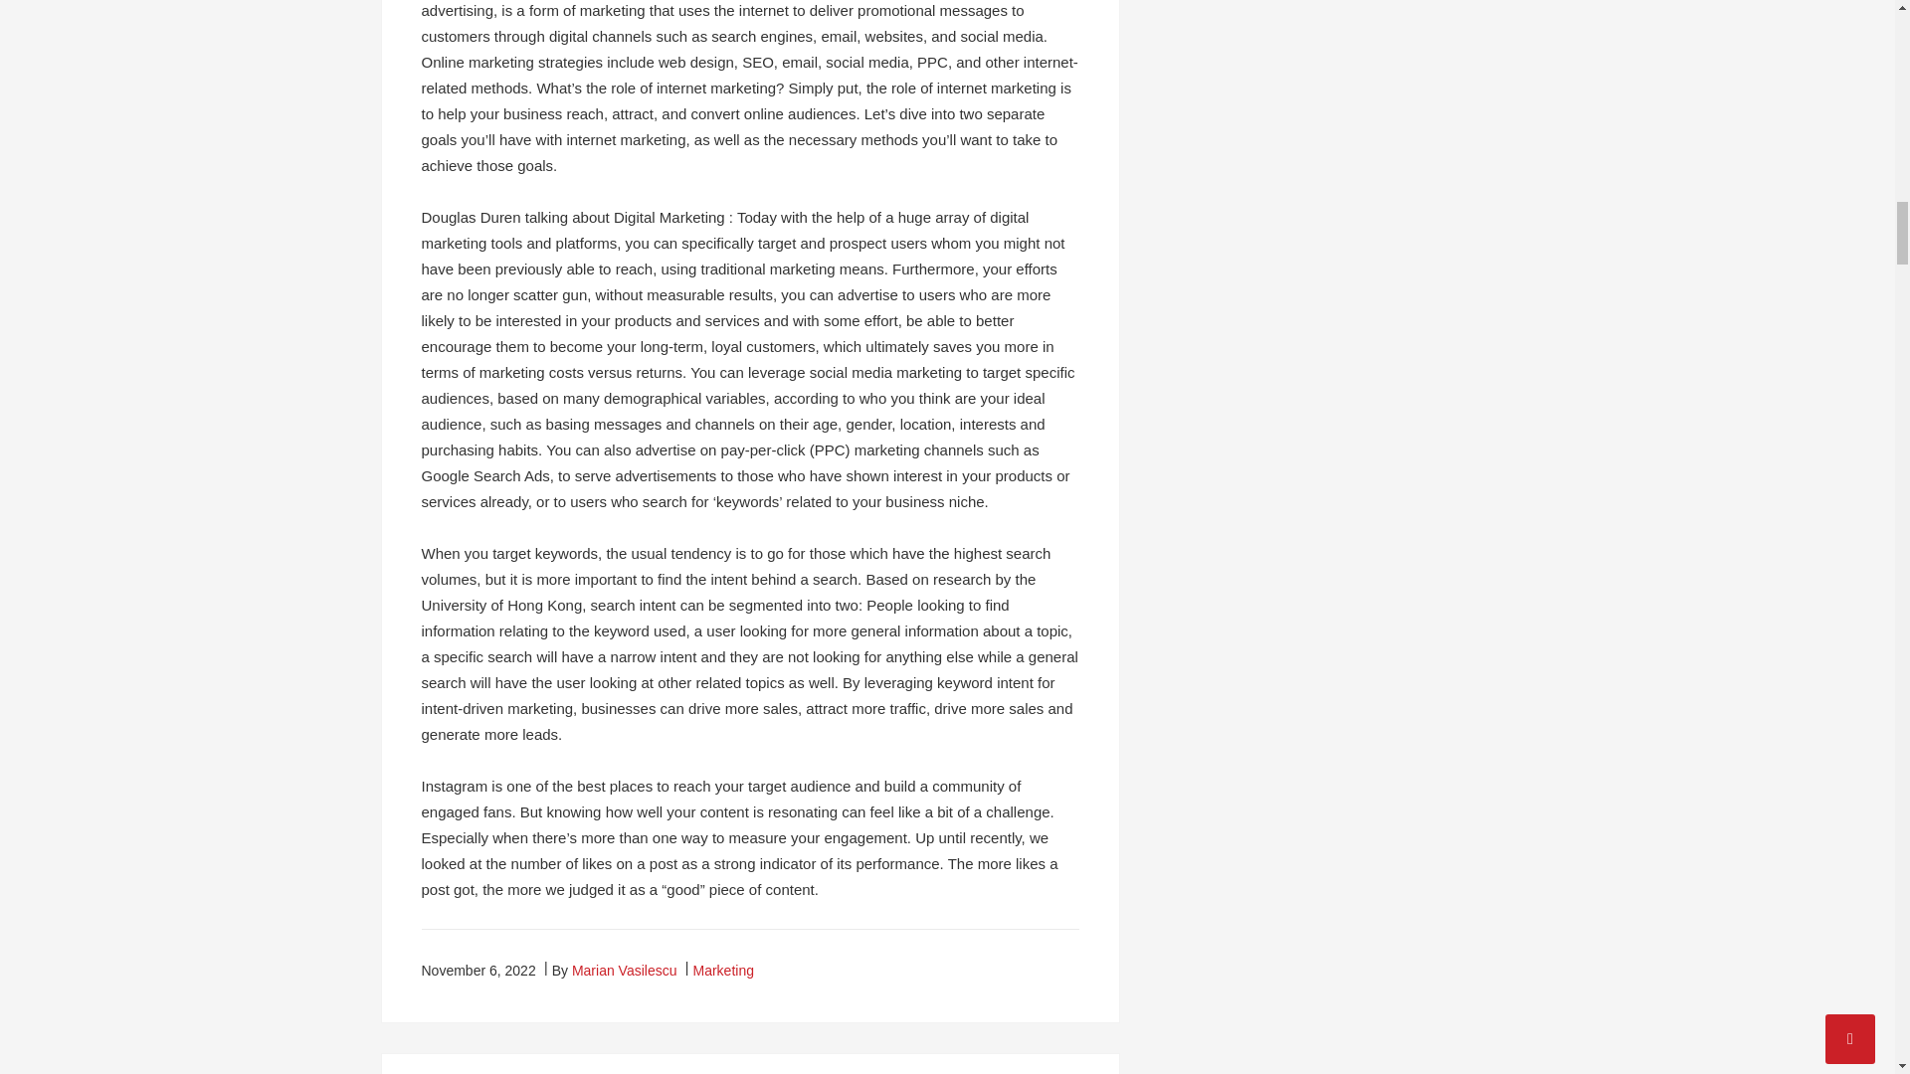 This screenshot has height=1074, width=1910. Describe the element at coordinates (722, 970) in the screenshot. I see `Marketing` at that location.